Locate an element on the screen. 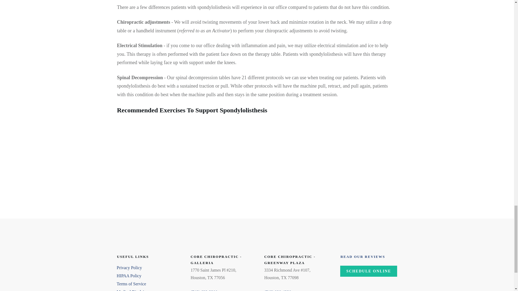  Responsive Video is located at coordinates (328, 161).